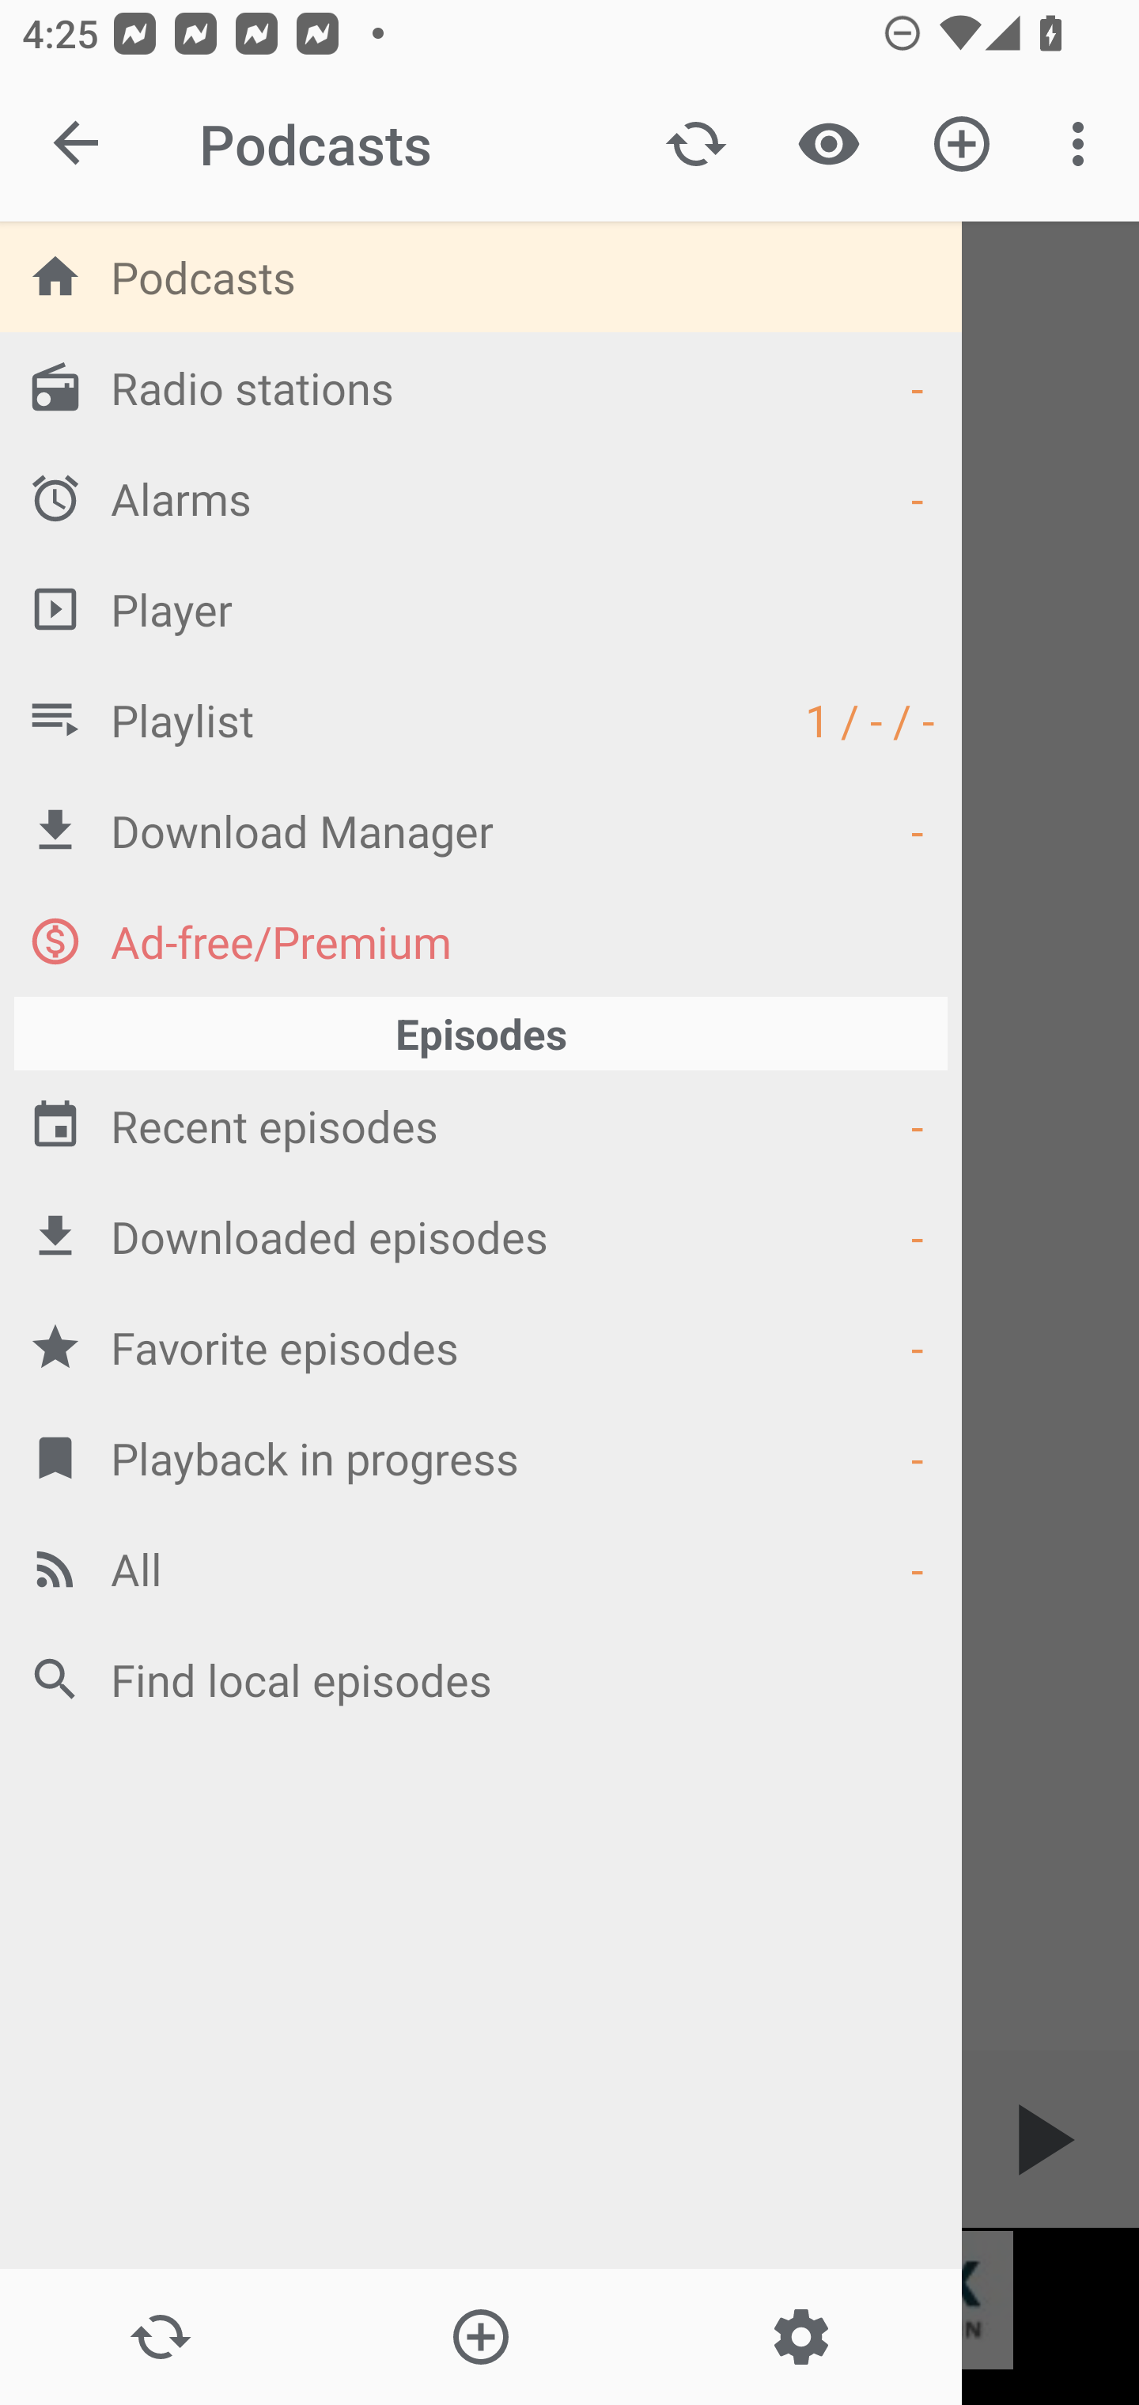  Describe the element at coordinates (1084, 144) in the screenshot. I see `More options` at that location.